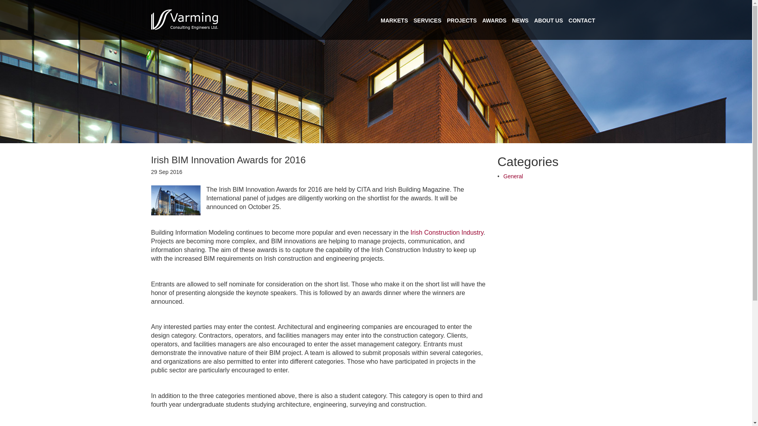  I want to click on AWARDS, so click(494, 21).